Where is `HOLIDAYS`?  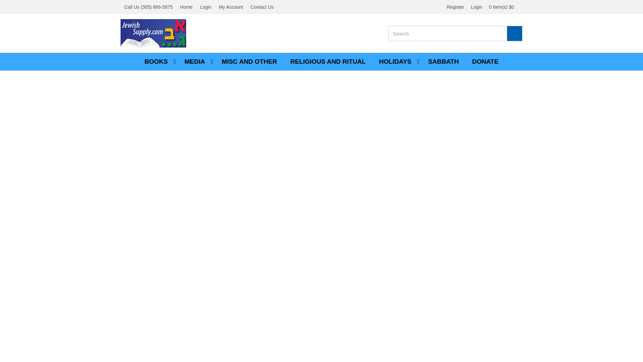
HOLIDAYS is located at coordinates (397, 61).